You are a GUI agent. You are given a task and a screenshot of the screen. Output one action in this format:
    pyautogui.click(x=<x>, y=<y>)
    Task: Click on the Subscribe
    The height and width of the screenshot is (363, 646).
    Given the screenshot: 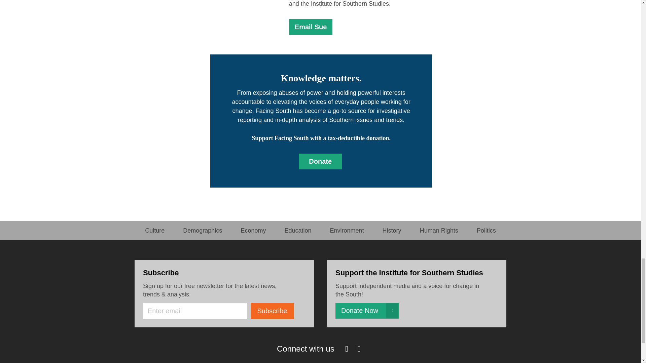 What is the action you would take?
    pyautogui.click(x=272, y=311)
    